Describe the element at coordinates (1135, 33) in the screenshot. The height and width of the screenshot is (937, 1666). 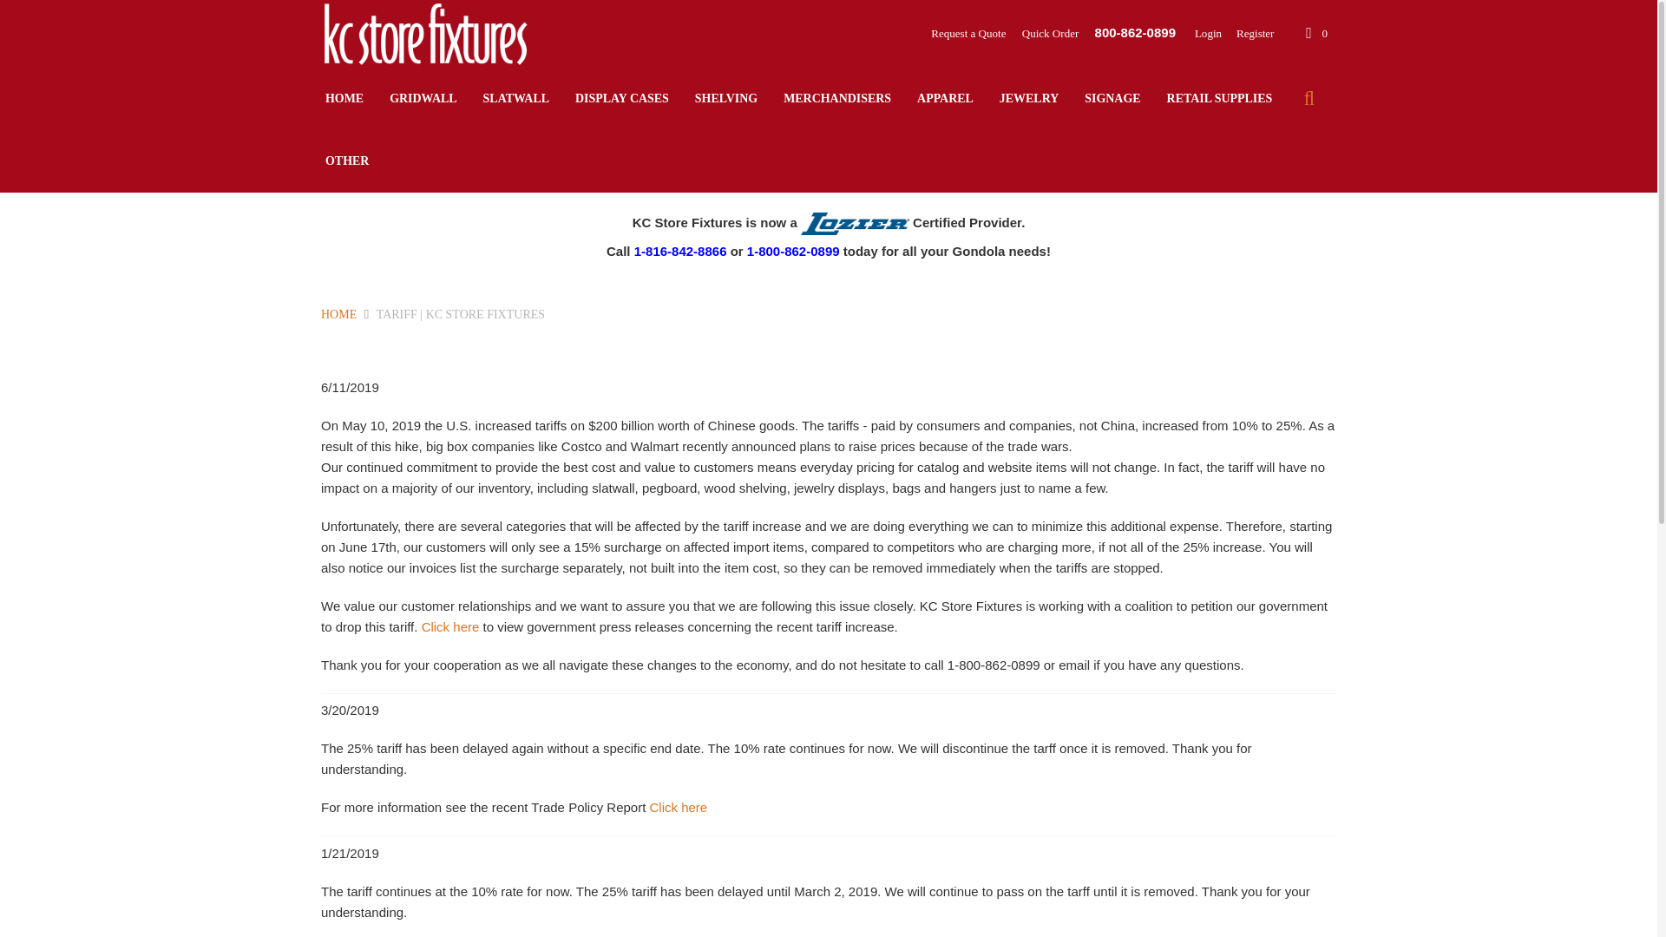
I see `800-862-0899` at that location.